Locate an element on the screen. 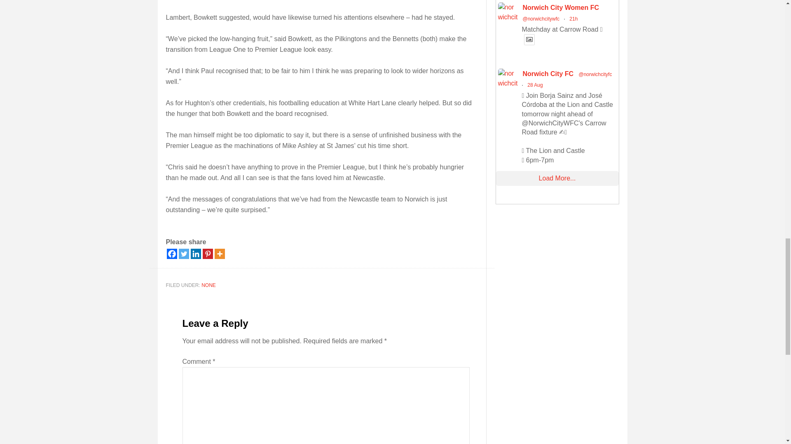 The height and width of the screenshot is (444, 791). NONE is located at coordinates (208, 285).